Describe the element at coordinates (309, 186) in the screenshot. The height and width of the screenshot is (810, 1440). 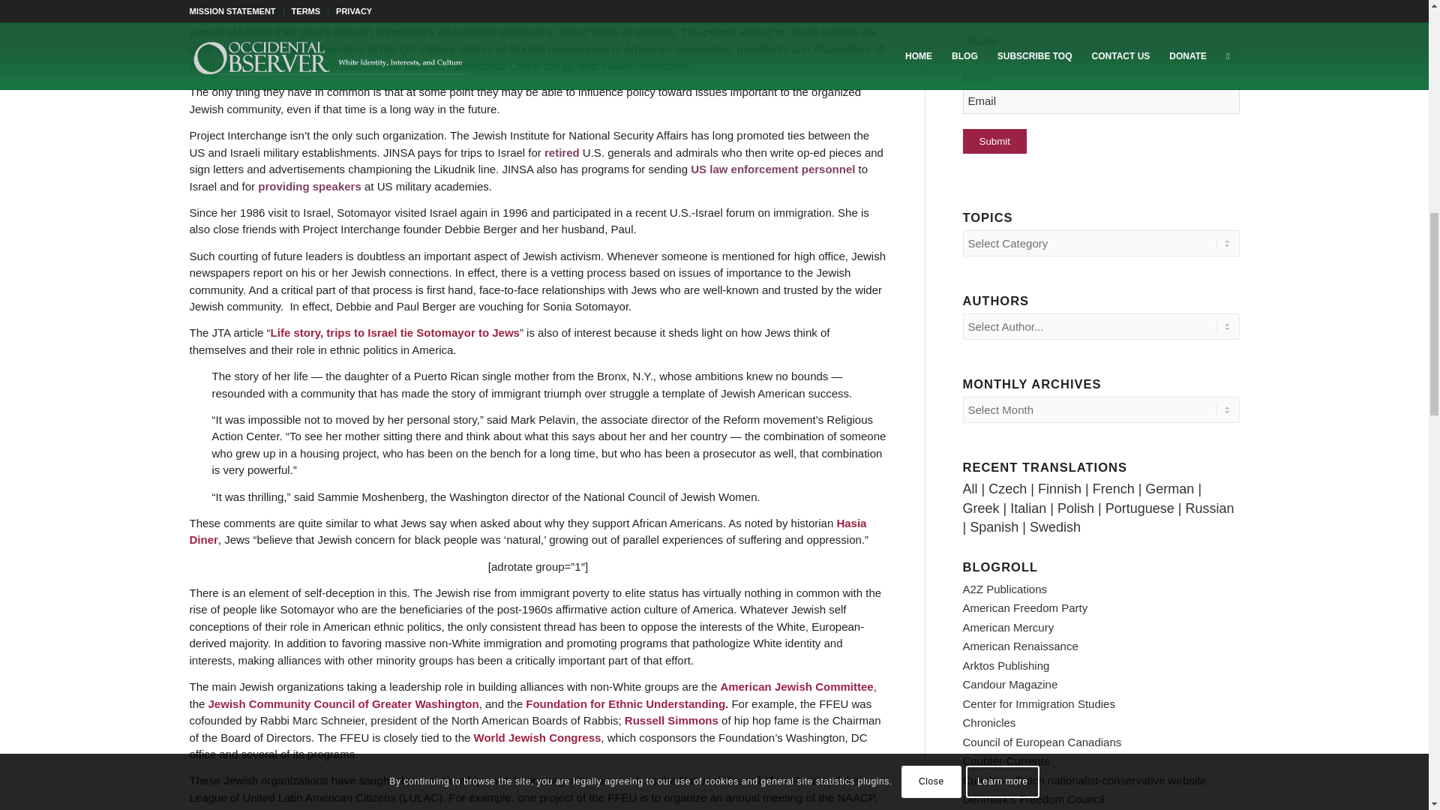
I see `providing speakers` at that location.